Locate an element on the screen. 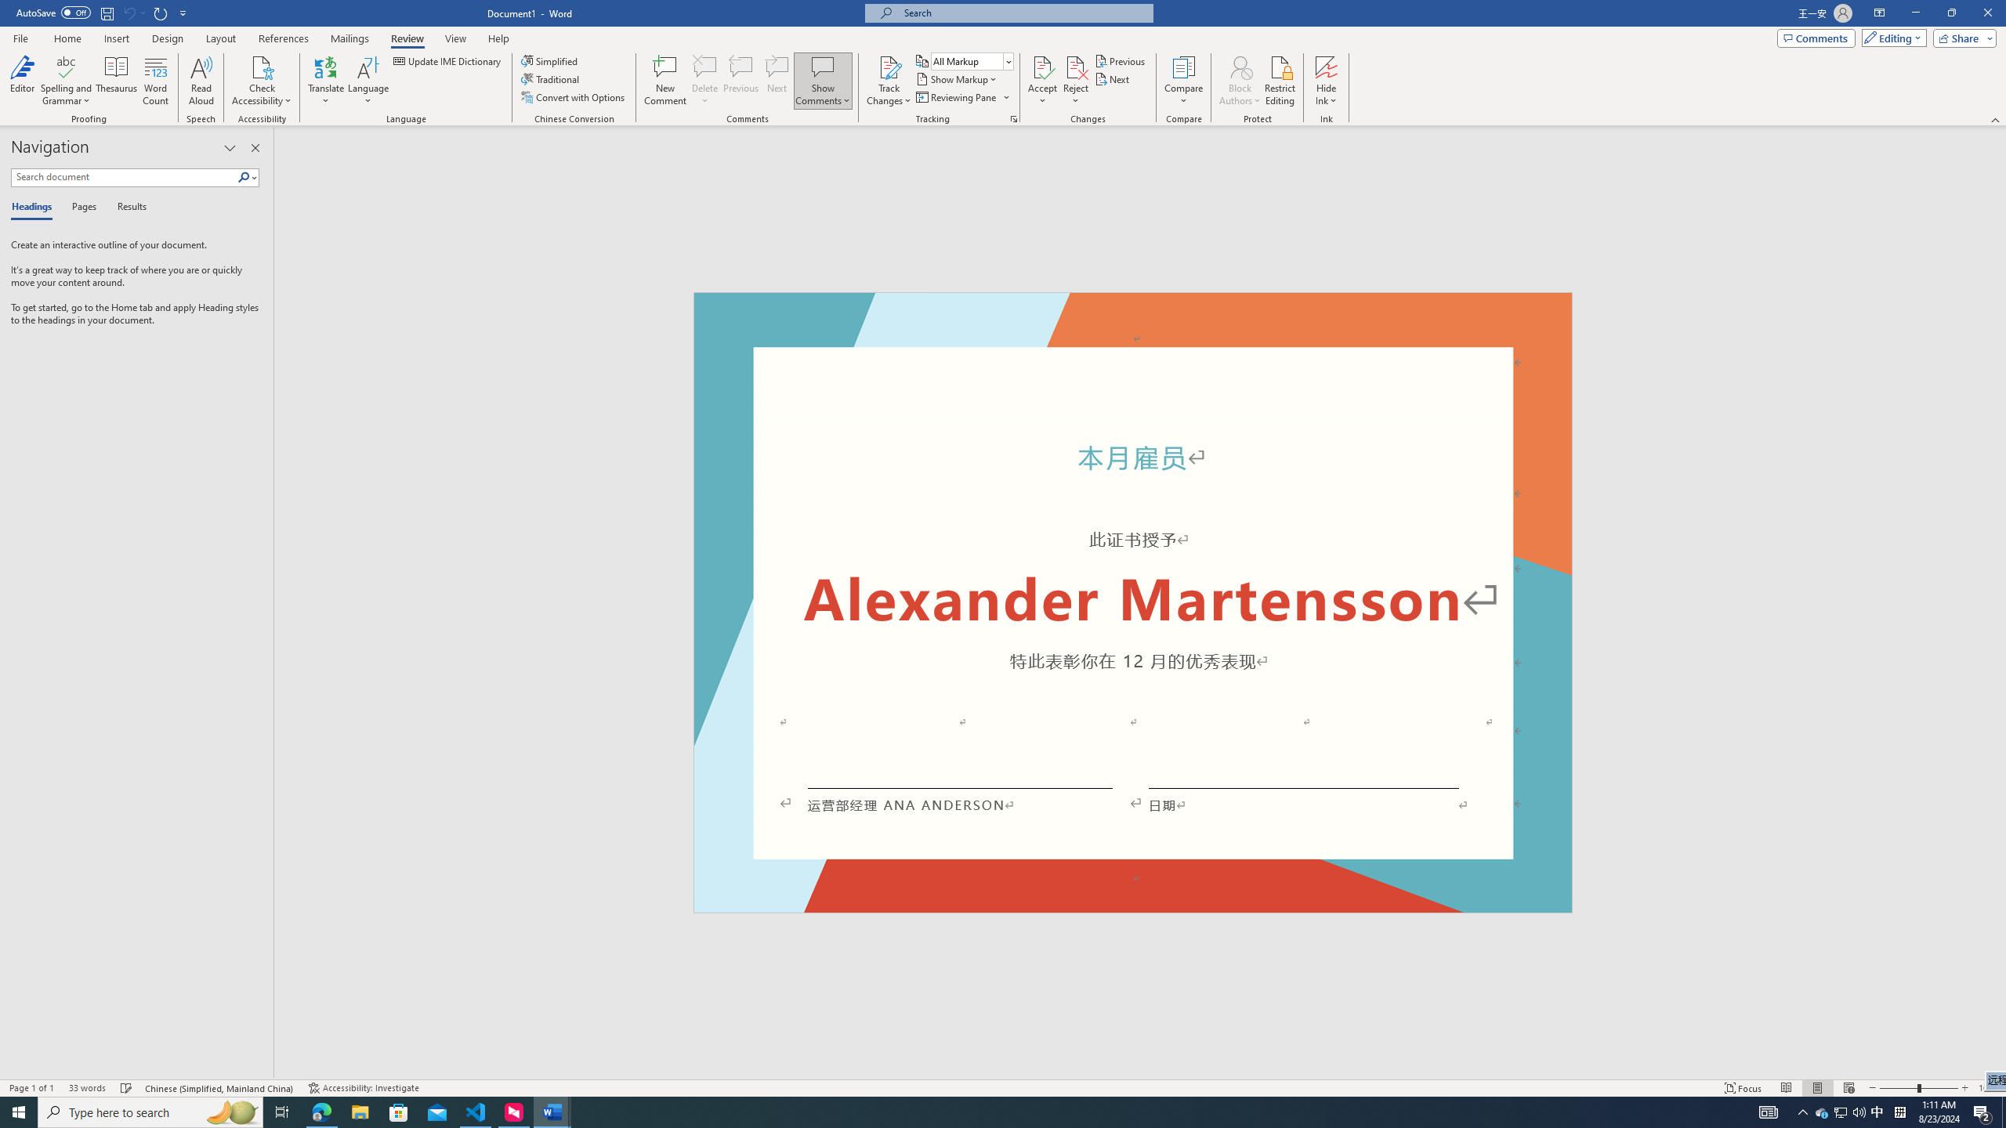  Search is located at coordinates (248, 177).